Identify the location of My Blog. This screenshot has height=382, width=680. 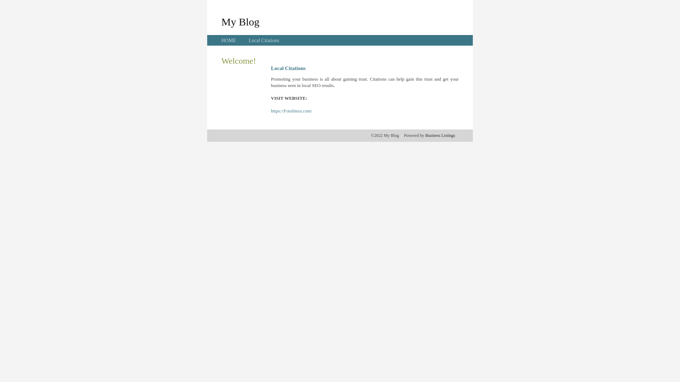
(240, 22).